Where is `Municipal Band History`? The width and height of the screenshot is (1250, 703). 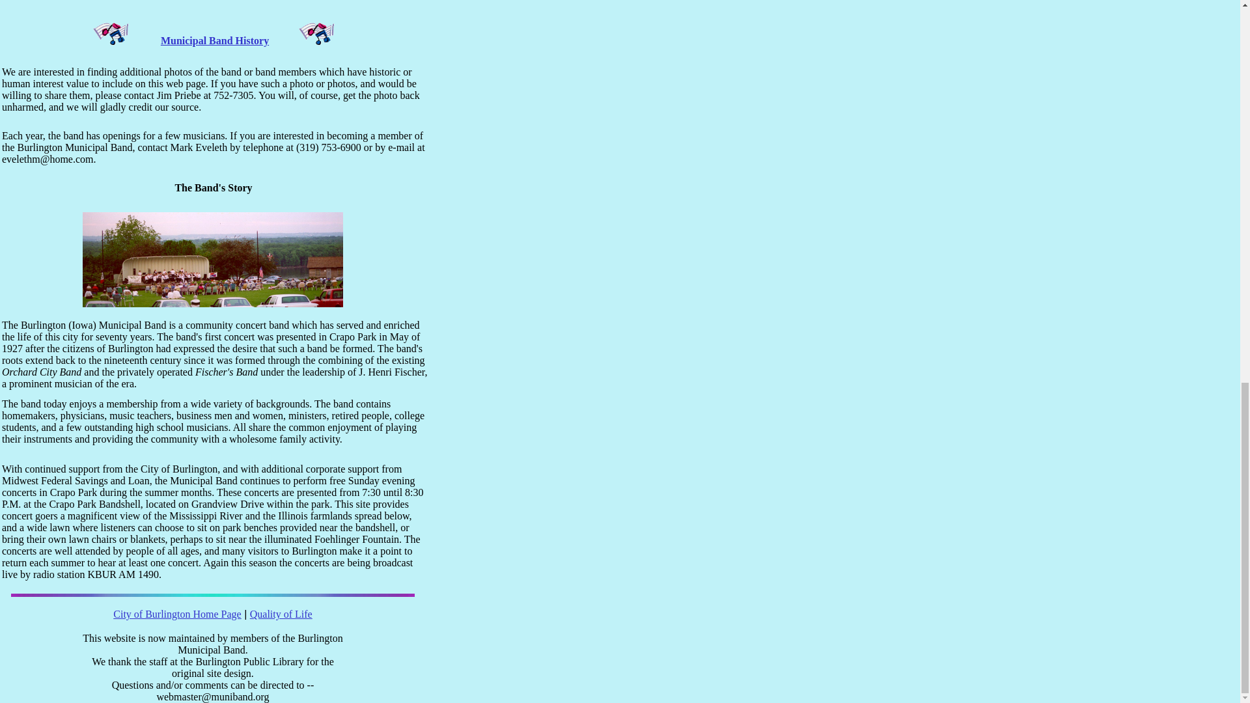
Municipal Band History is located at coordinates (215, 40).